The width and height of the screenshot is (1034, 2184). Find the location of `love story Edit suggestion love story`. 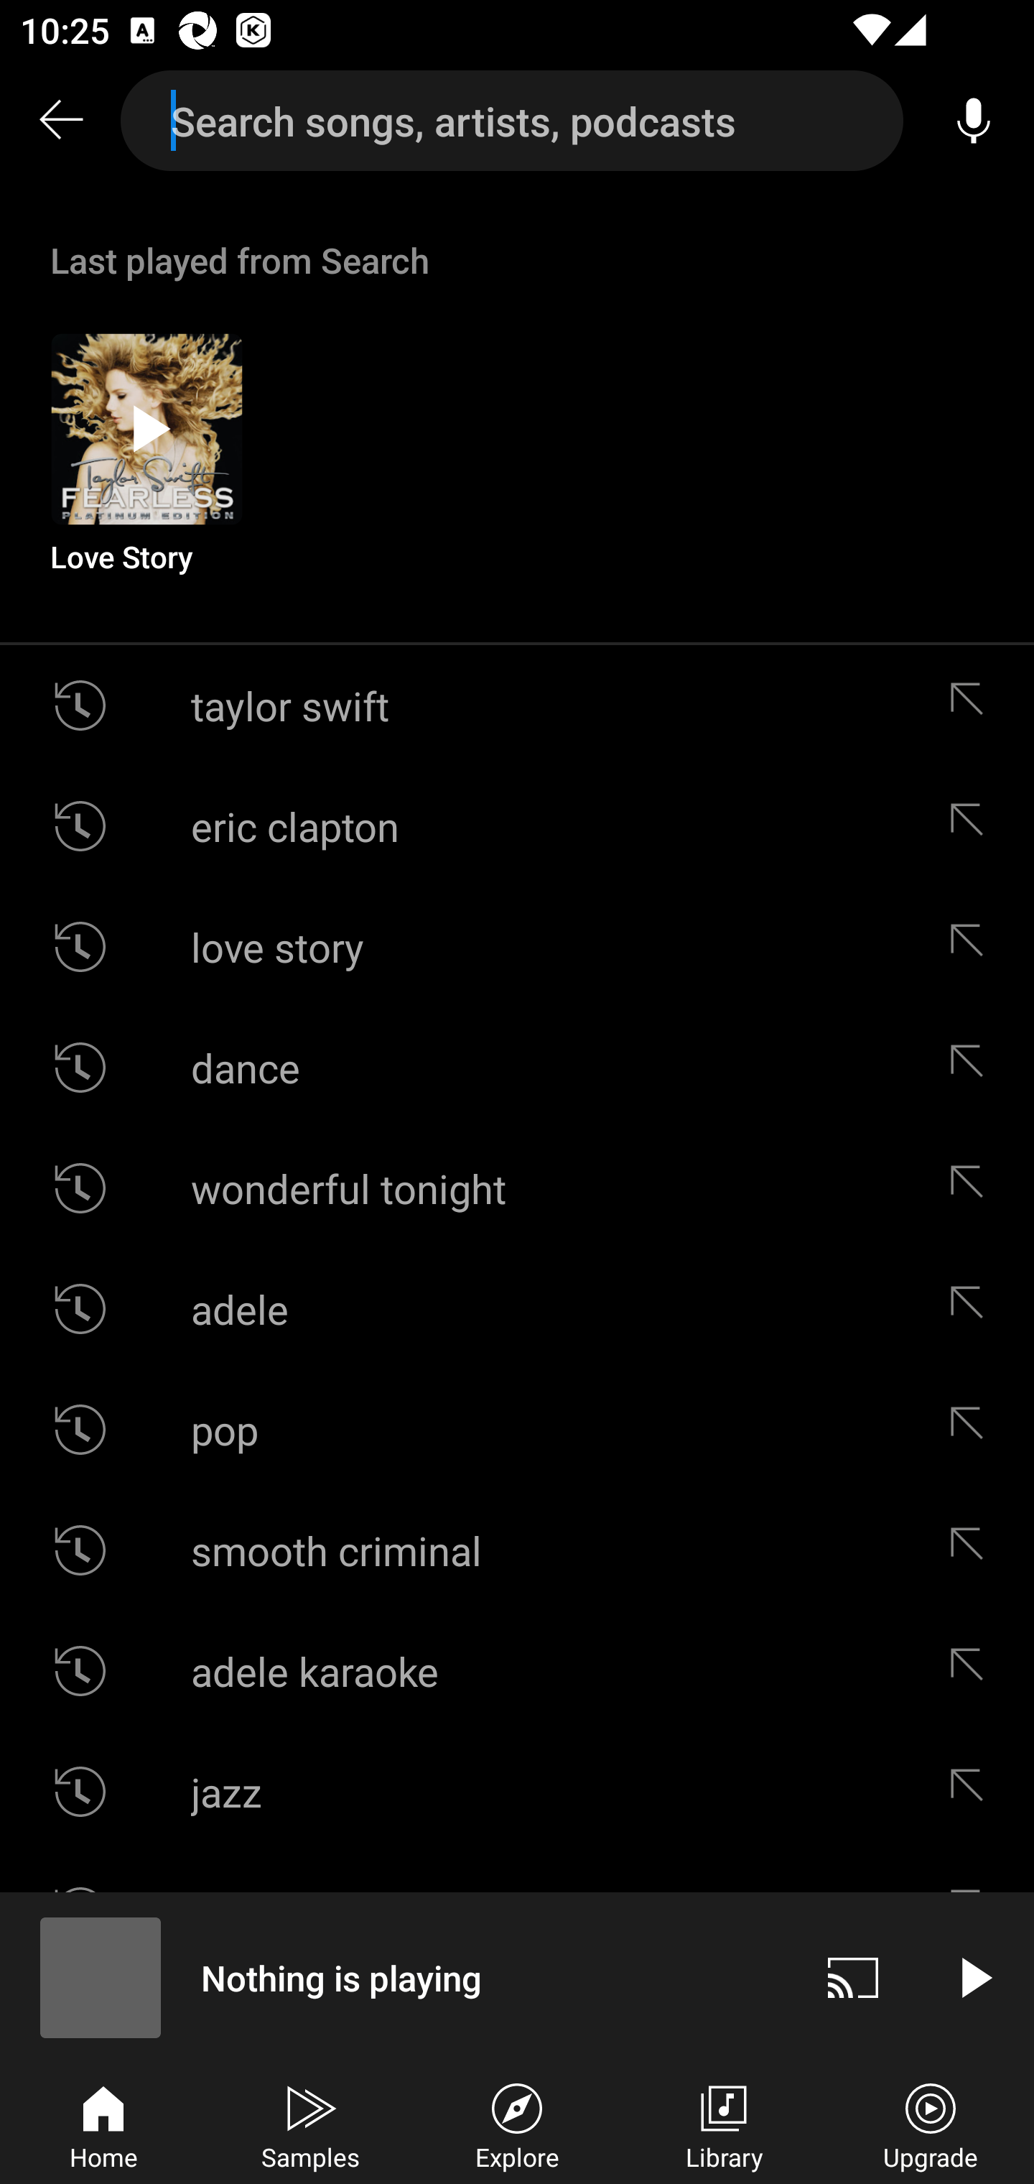

love story Edit suggestion love story is located at coordinates (517, 947).